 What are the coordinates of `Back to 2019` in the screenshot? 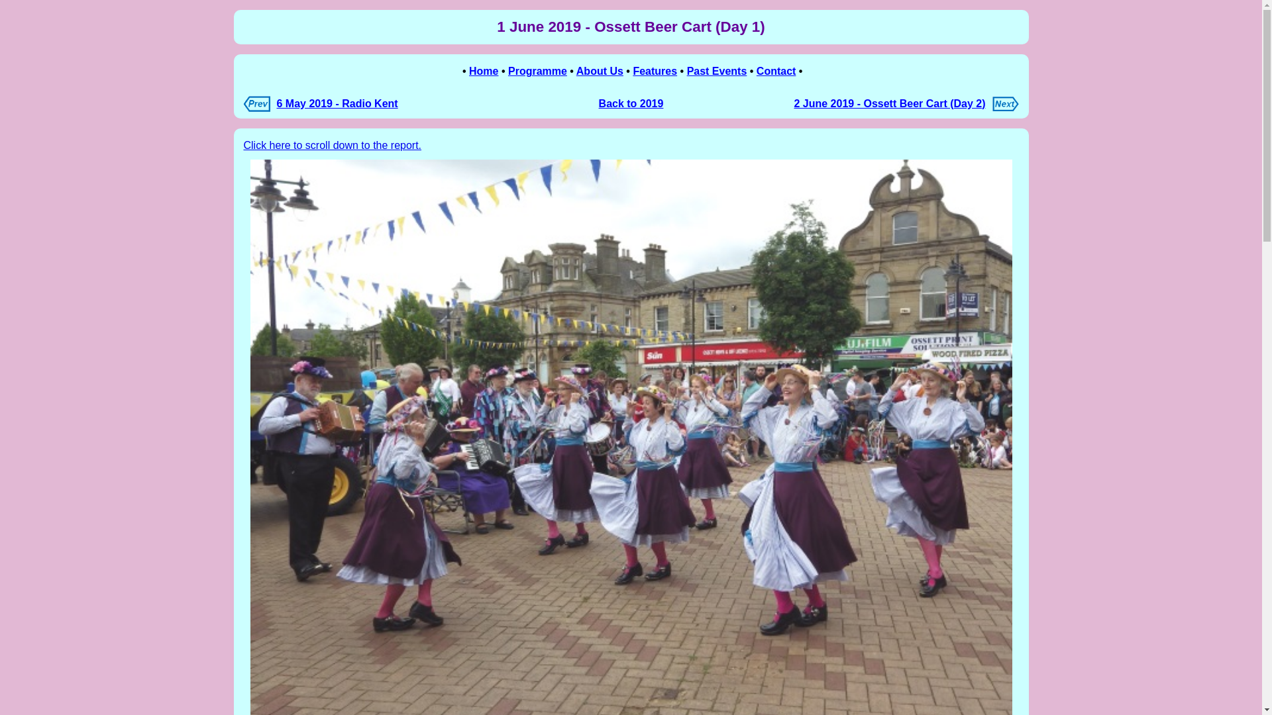 It's located at (631, 103).